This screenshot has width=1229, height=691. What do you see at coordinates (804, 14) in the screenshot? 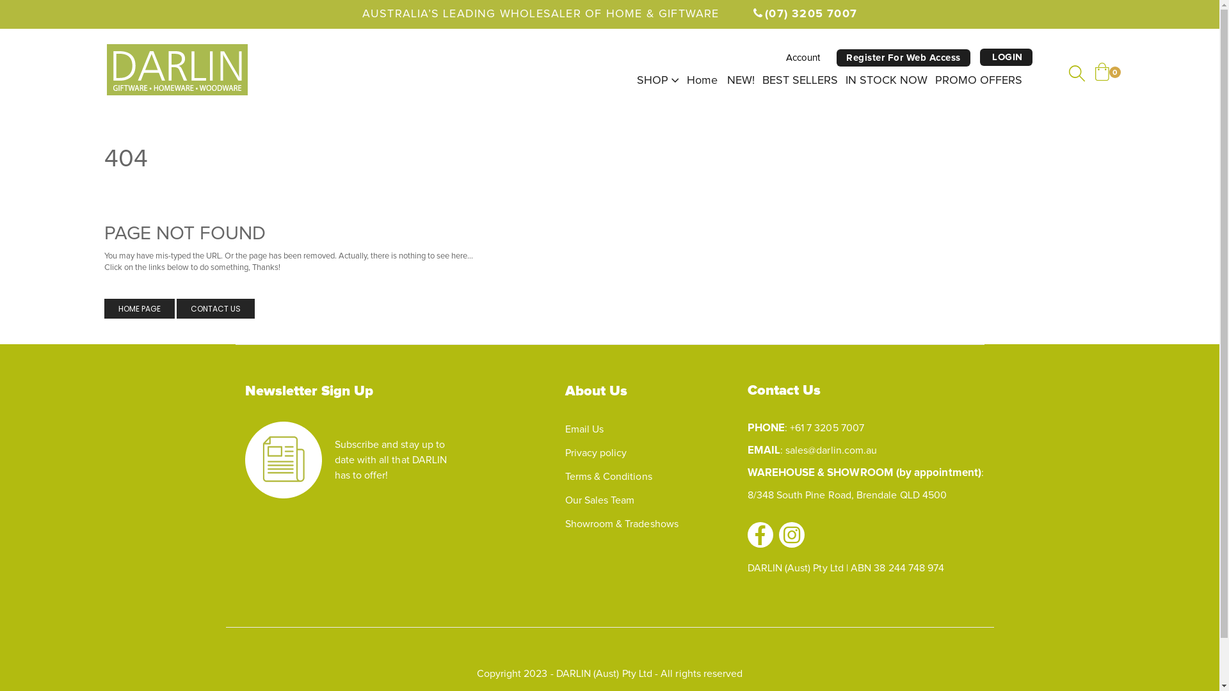
I see `(07) 3205 7007` at bounding box center [804, 14].